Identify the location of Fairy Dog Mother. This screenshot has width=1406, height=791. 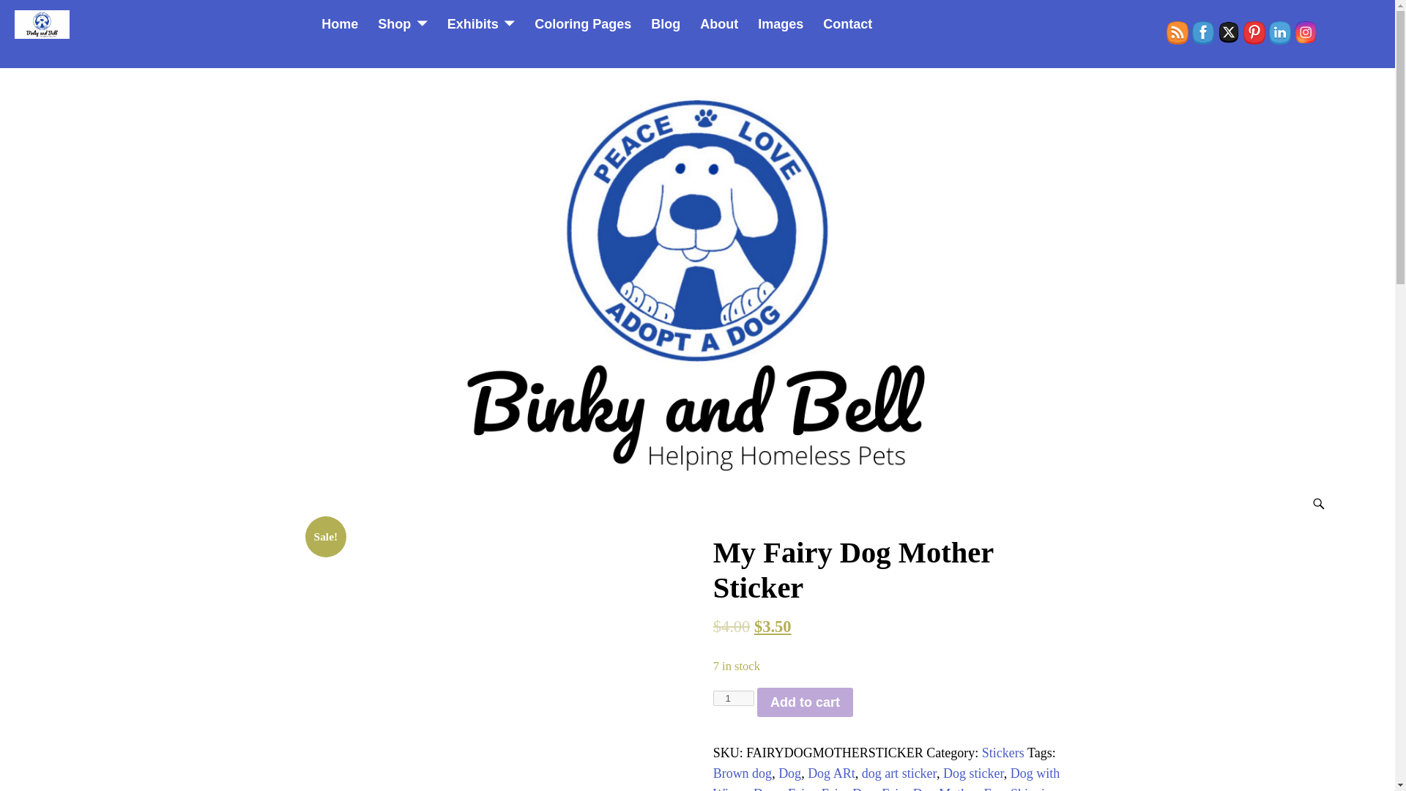
(929, 788).